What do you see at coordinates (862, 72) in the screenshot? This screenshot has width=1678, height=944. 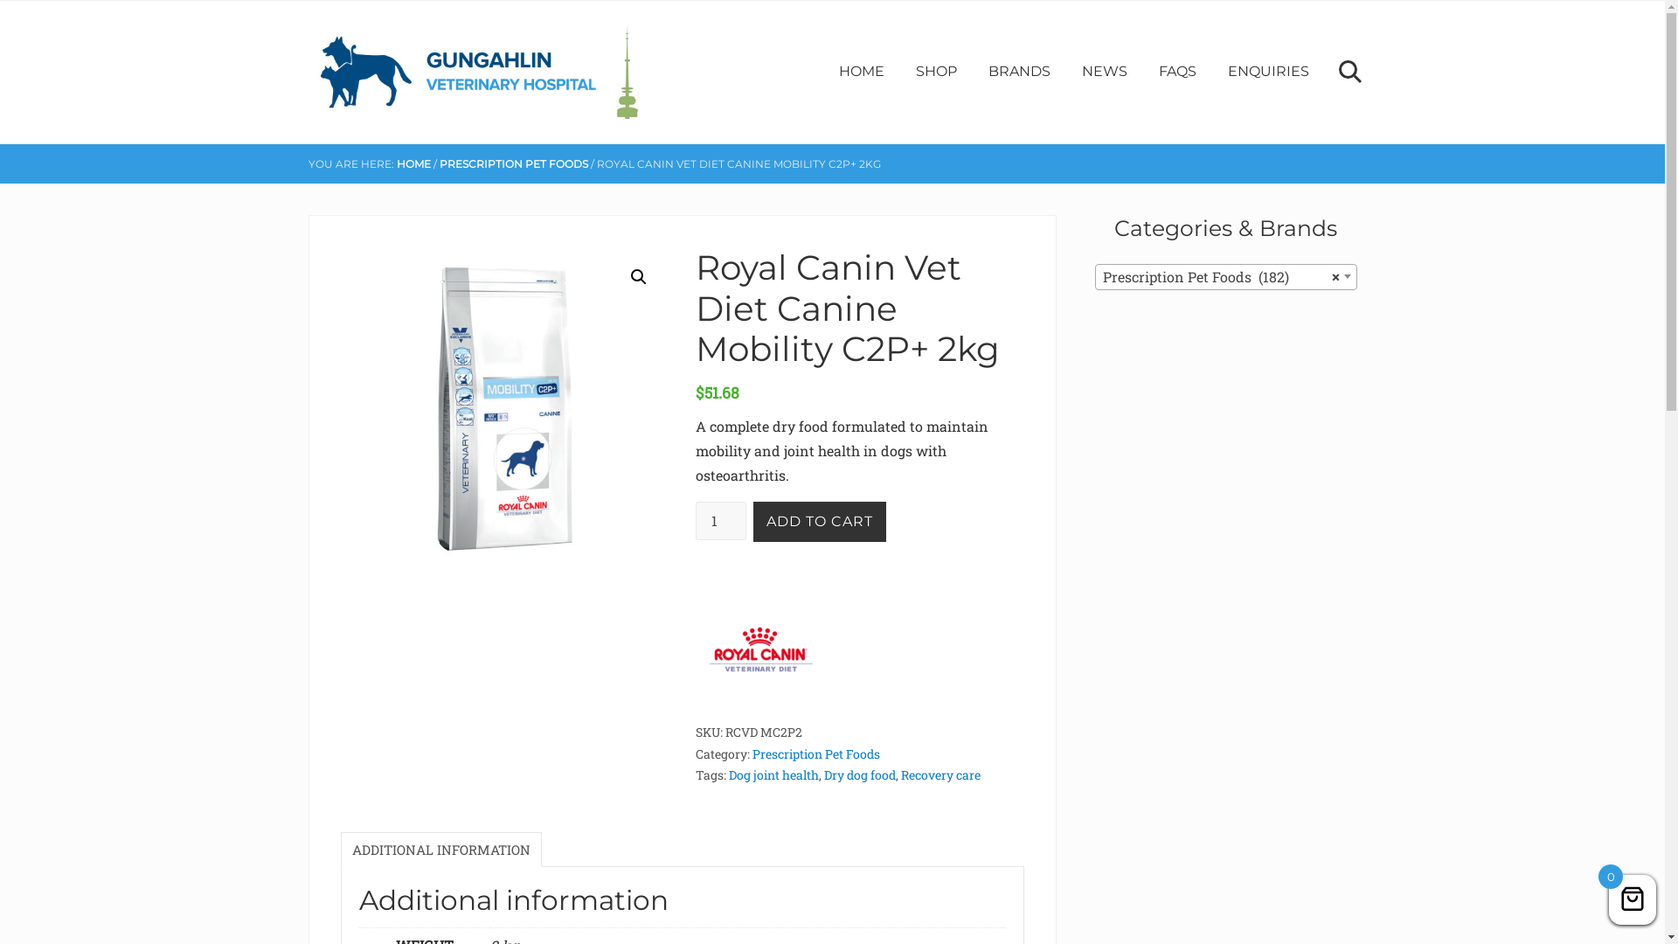 I see `HOME` at bounding box center [862, 72].